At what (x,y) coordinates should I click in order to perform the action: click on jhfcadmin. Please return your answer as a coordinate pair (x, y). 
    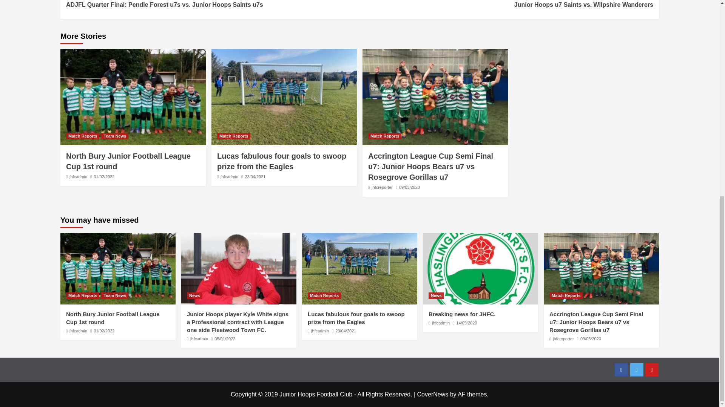
    Looking at the image, I should click on (506, 5).